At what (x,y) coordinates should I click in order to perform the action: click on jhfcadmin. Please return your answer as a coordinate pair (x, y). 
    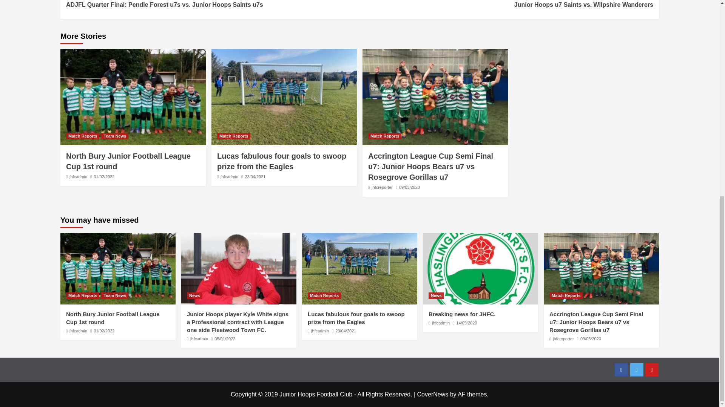
    Looking at the image, I should click on (506, 5).